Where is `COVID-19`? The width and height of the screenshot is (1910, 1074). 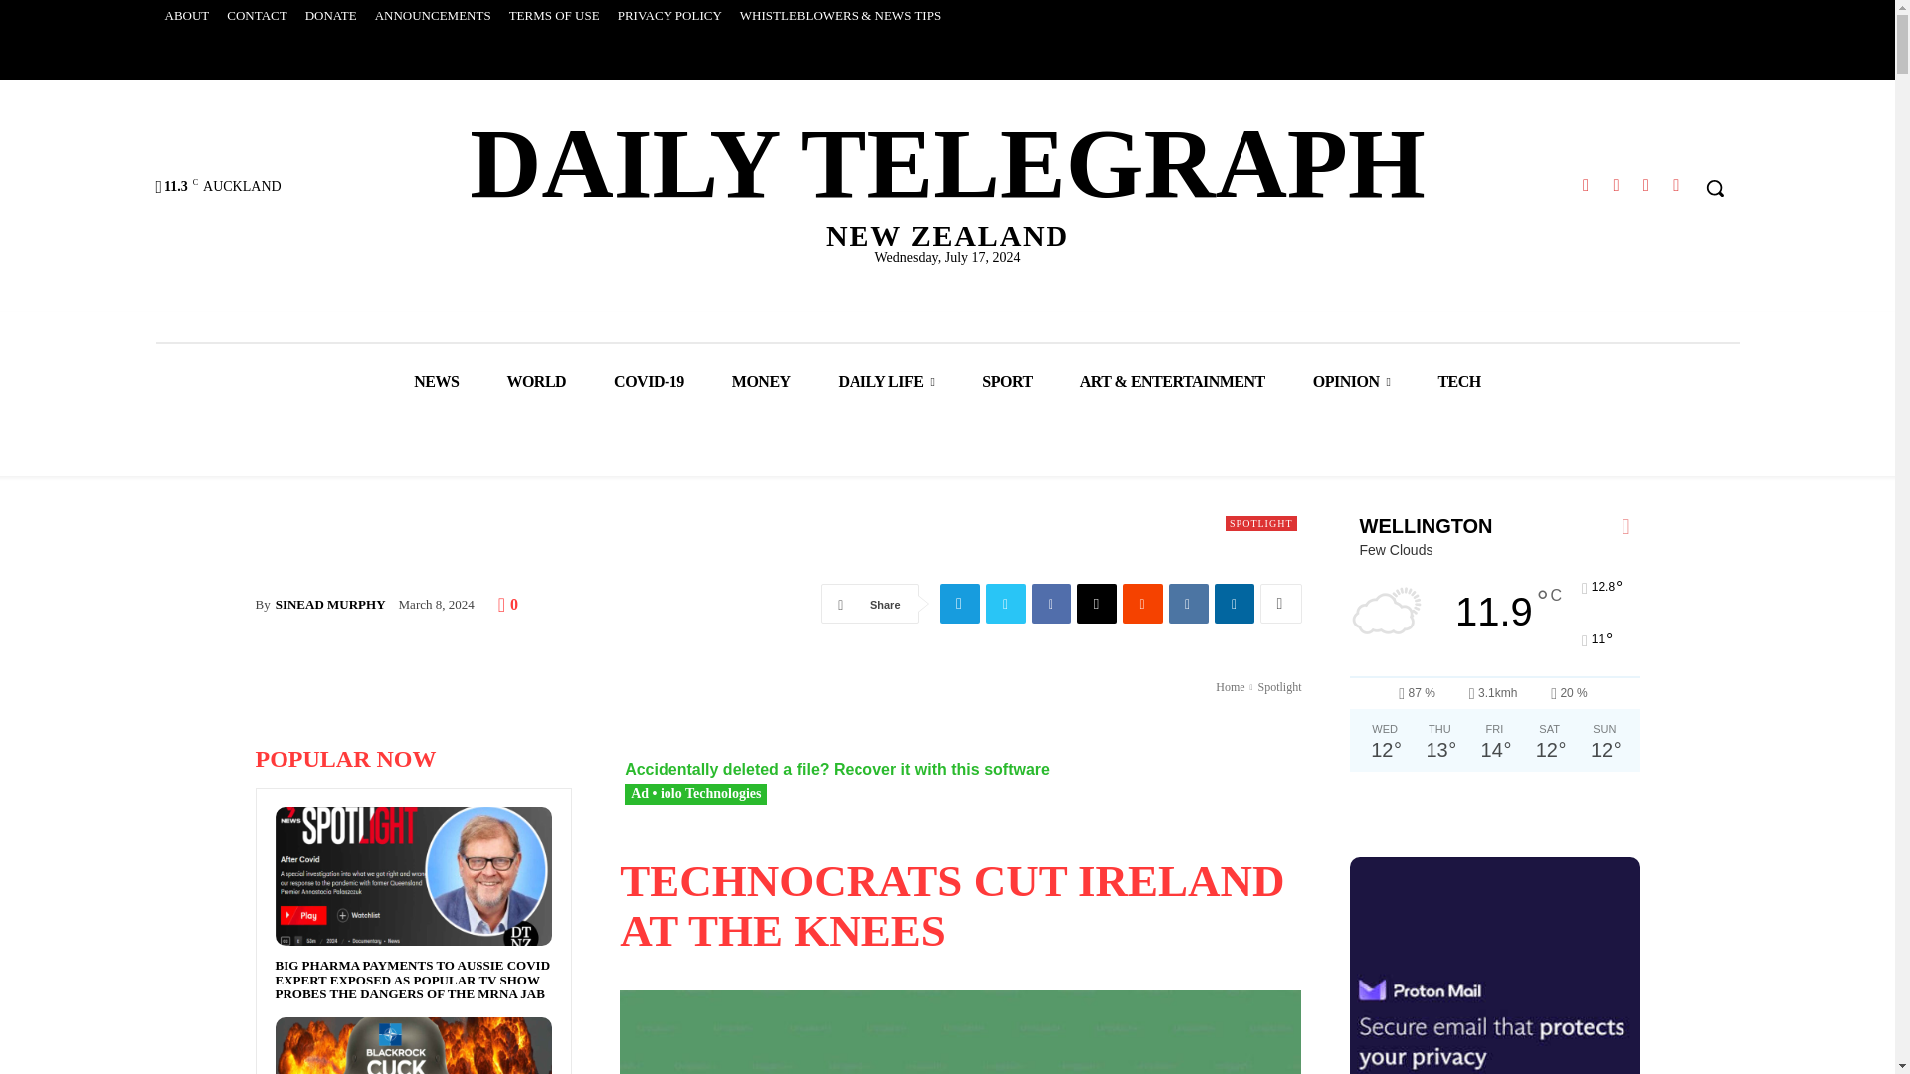
COVID-19 is located at coordinates (670, 16).